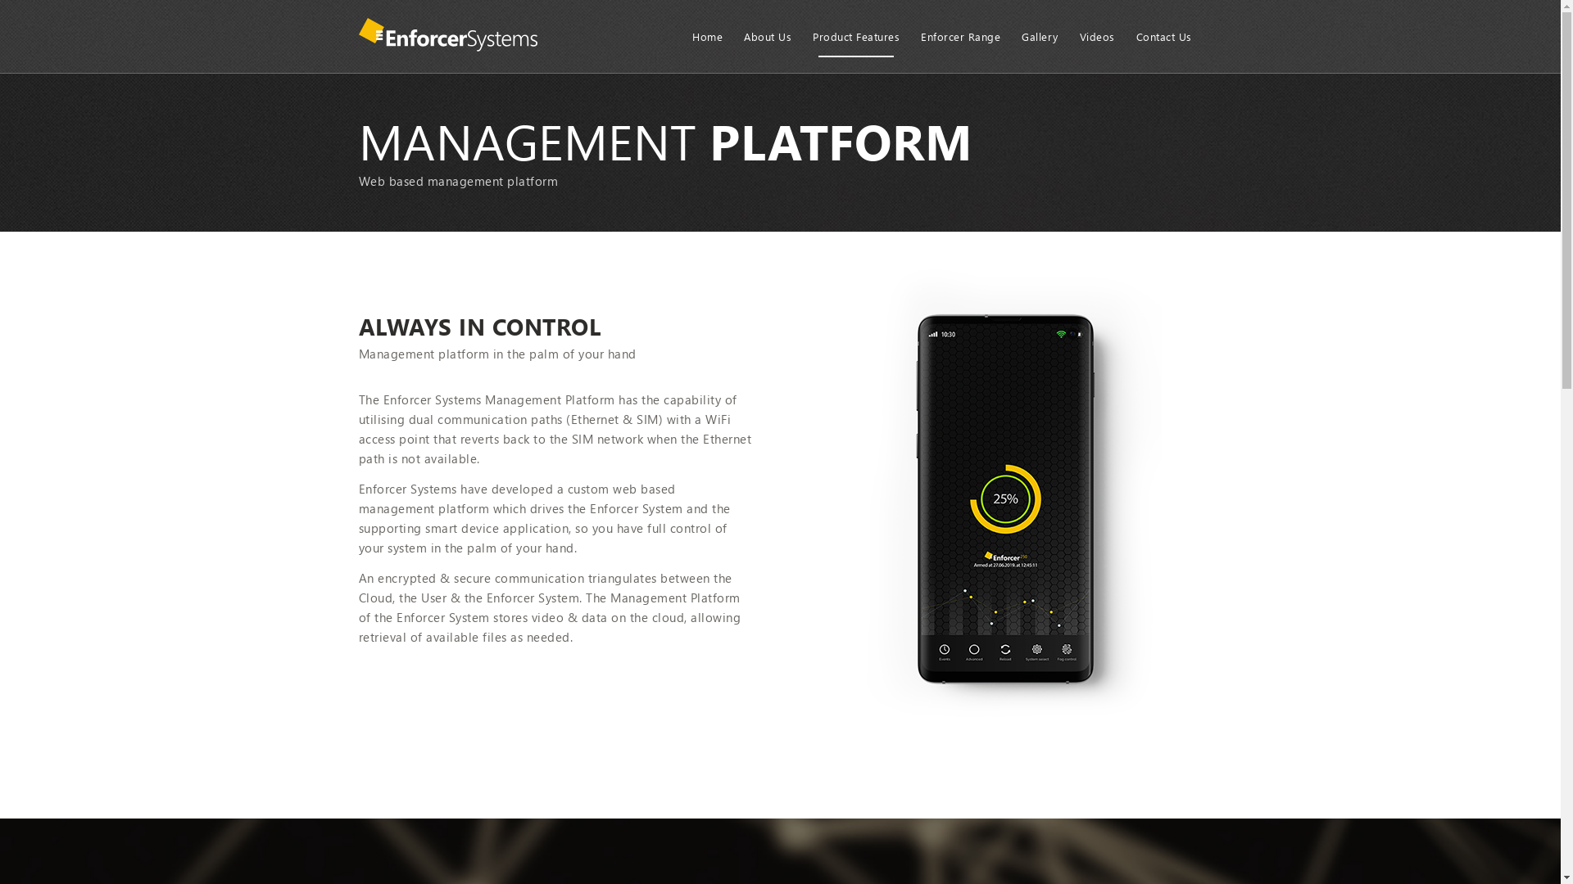 This screenshot has width=1573, height=884. Describe the element at coordinates (1040, 37) in the screenshot. I see `Gallery` at that location.